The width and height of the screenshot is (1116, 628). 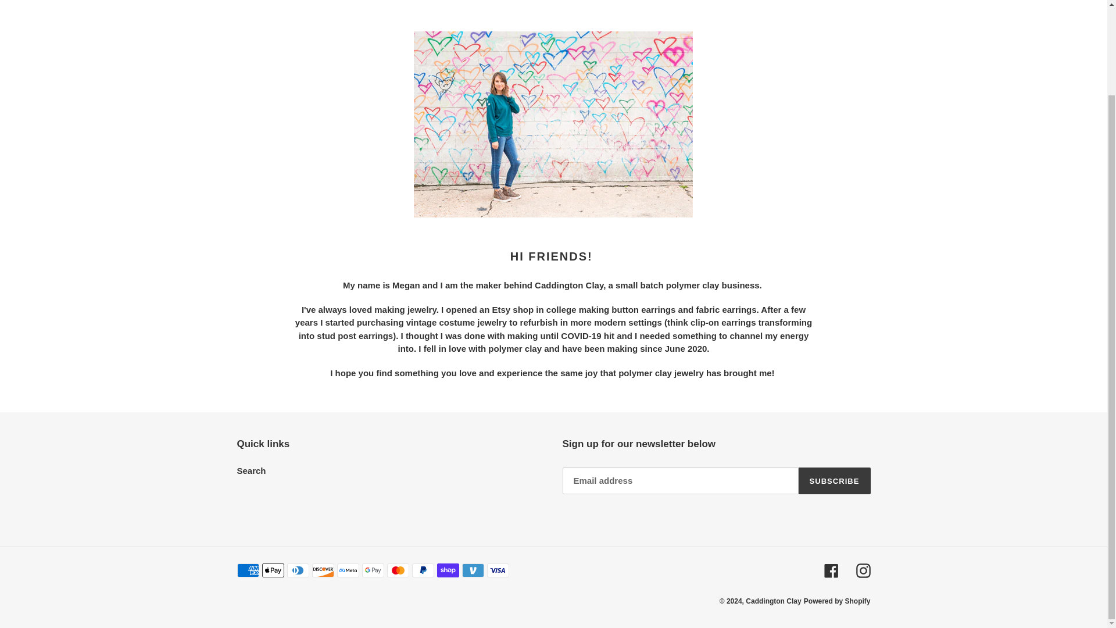 I want to click on Search, so click(x=251, y=470).